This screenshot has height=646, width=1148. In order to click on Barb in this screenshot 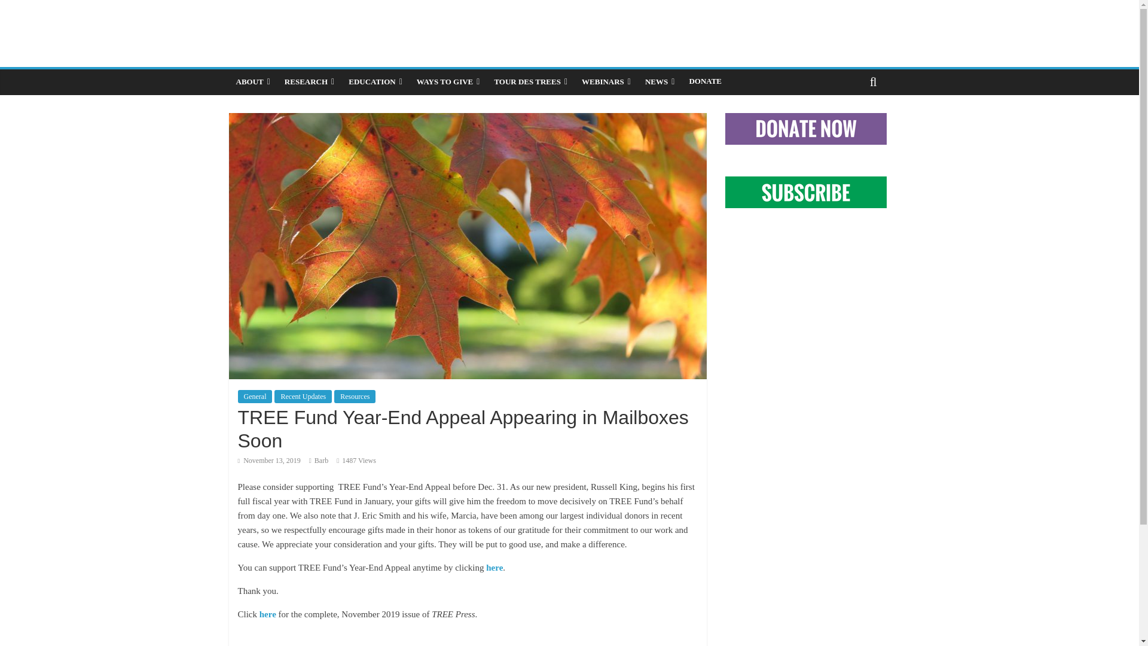, I will do `click(322, 460)`.